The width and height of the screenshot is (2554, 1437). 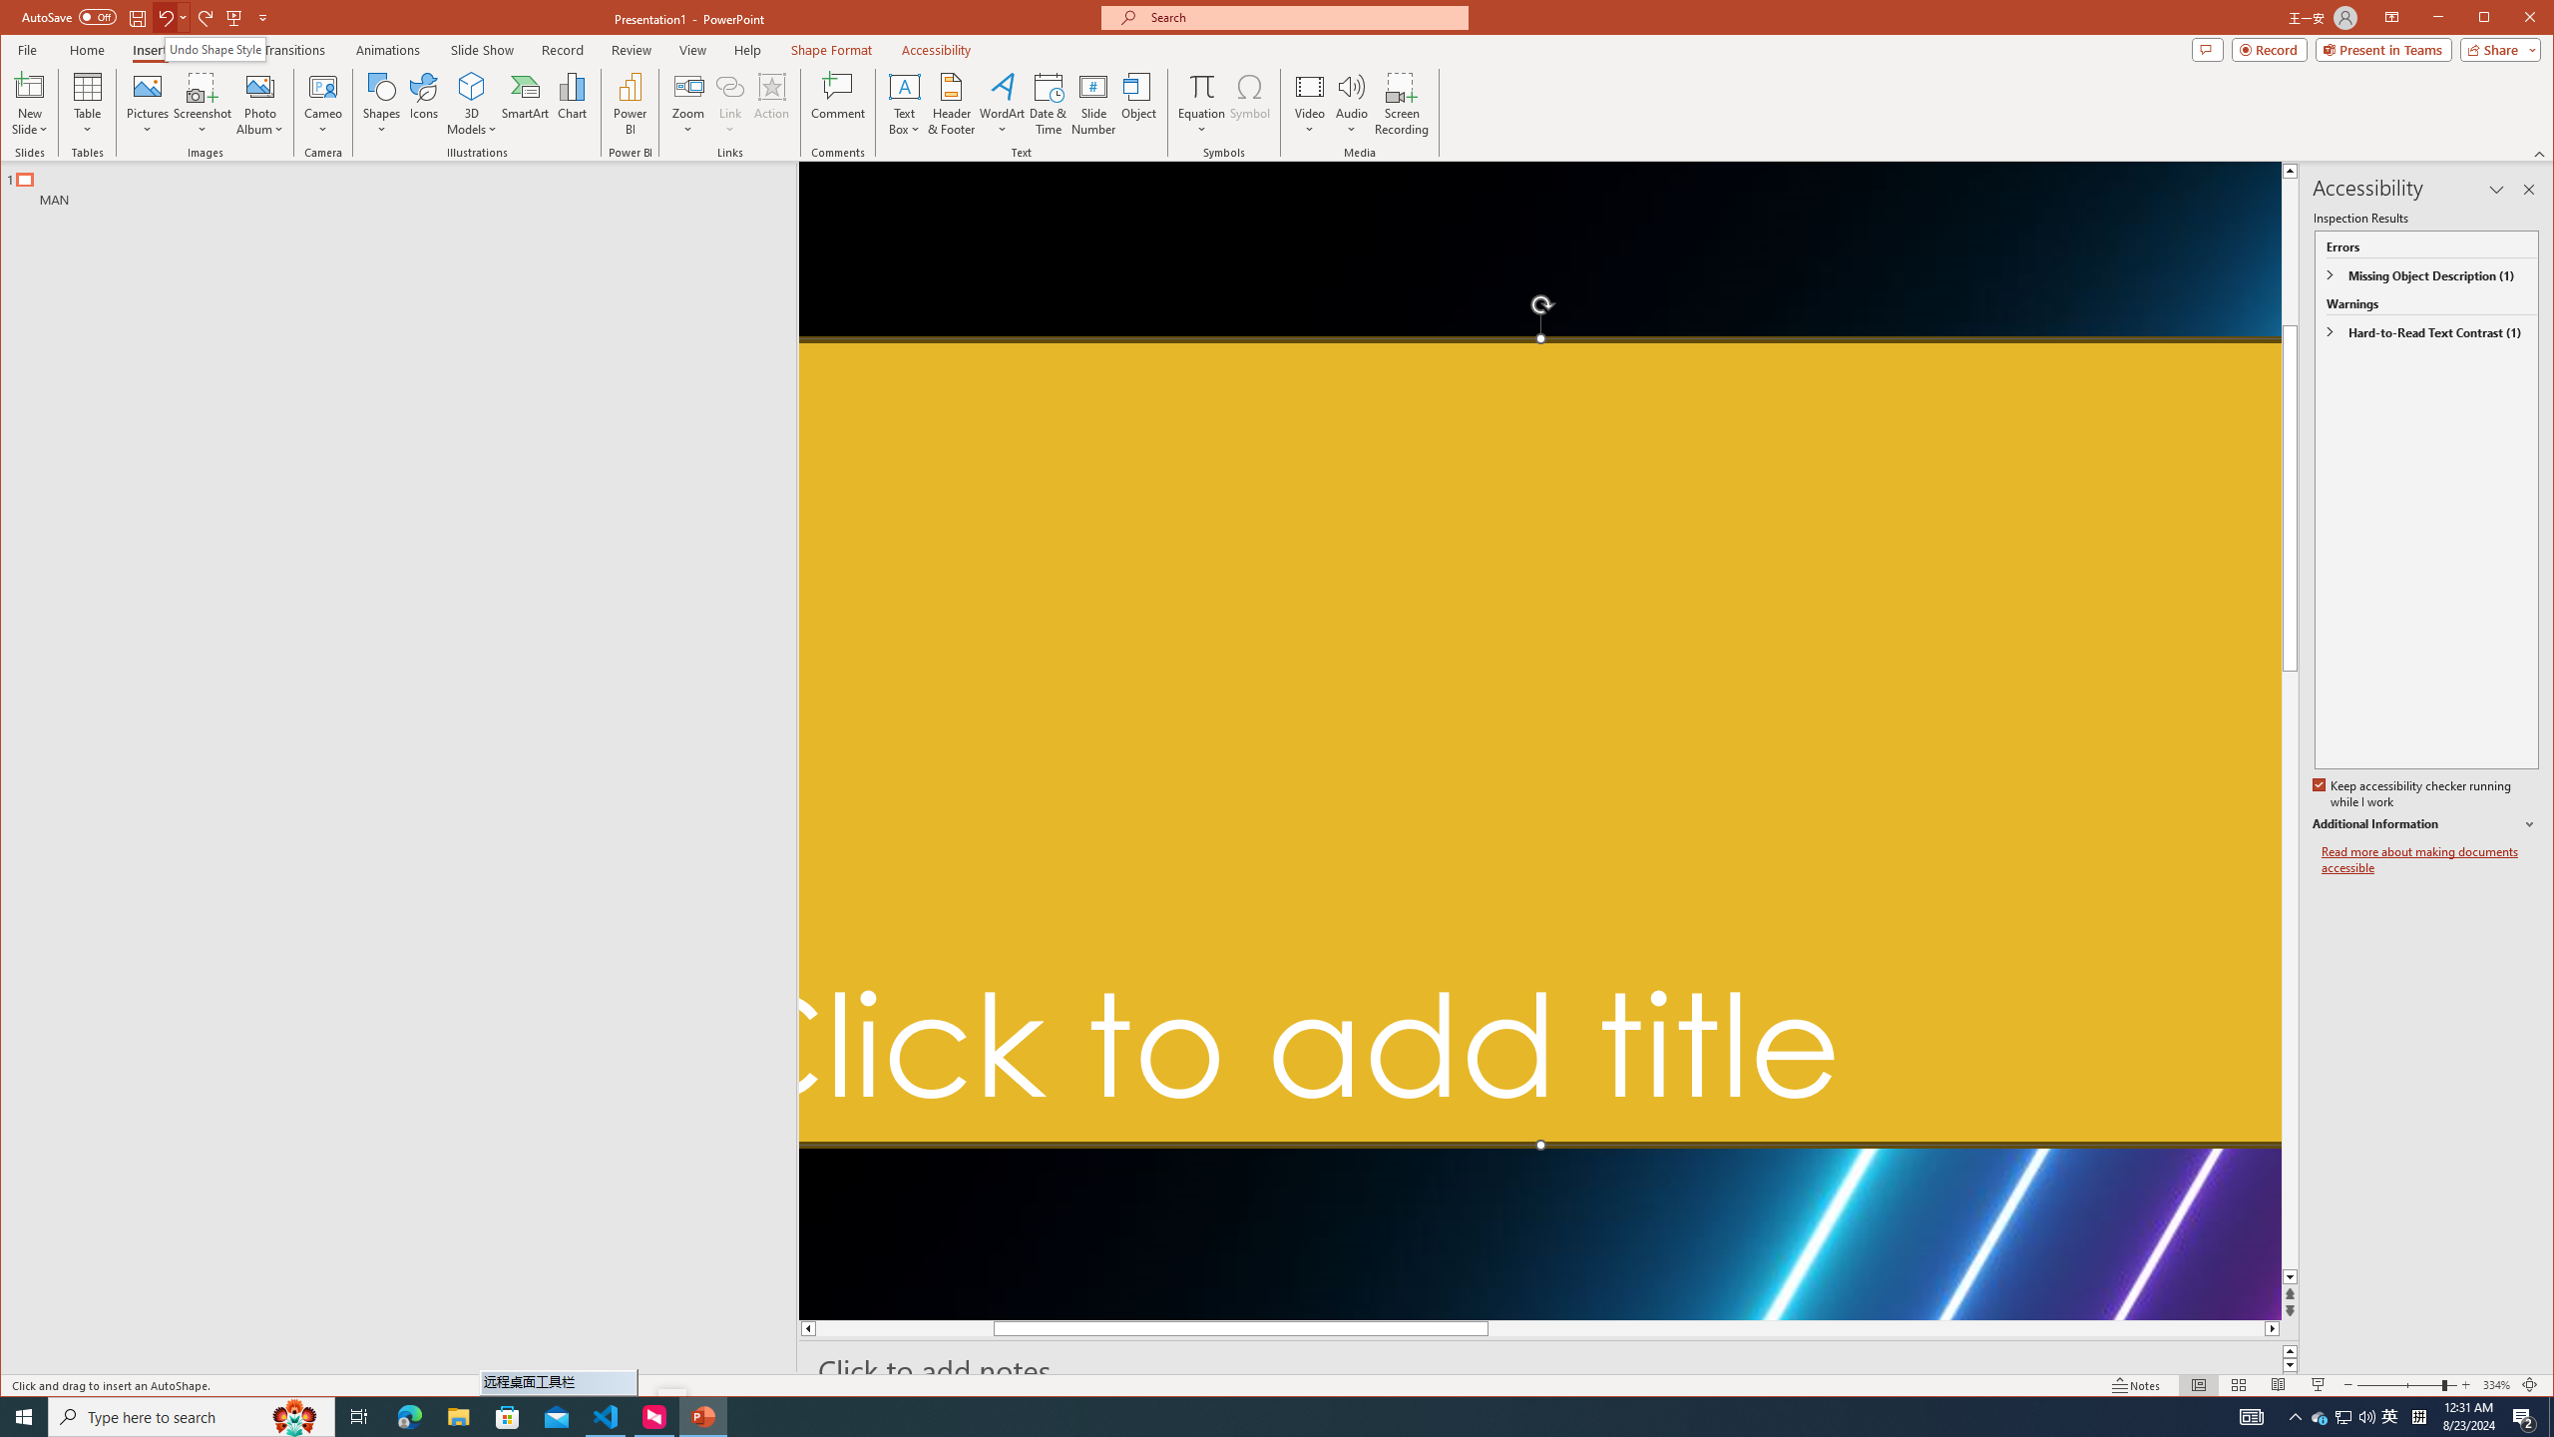 What do you see at coordinates (206, 17) in the screenshot?
I see `Redo` at bounding box center [206, 17].